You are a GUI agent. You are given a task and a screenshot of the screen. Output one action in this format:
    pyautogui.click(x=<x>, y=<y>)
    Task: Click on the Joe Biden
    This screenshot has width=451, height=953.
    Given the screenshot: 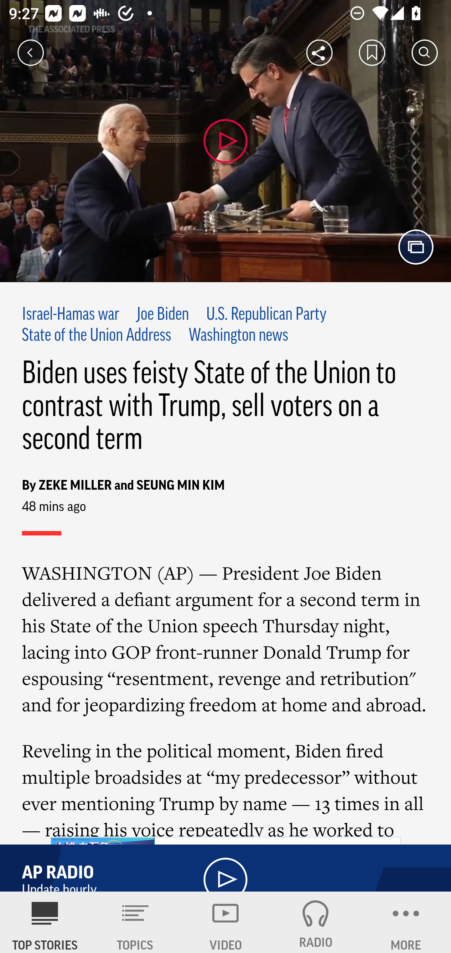 What is the action you would take?
    pyautogui.click(x=162, y=315)
    